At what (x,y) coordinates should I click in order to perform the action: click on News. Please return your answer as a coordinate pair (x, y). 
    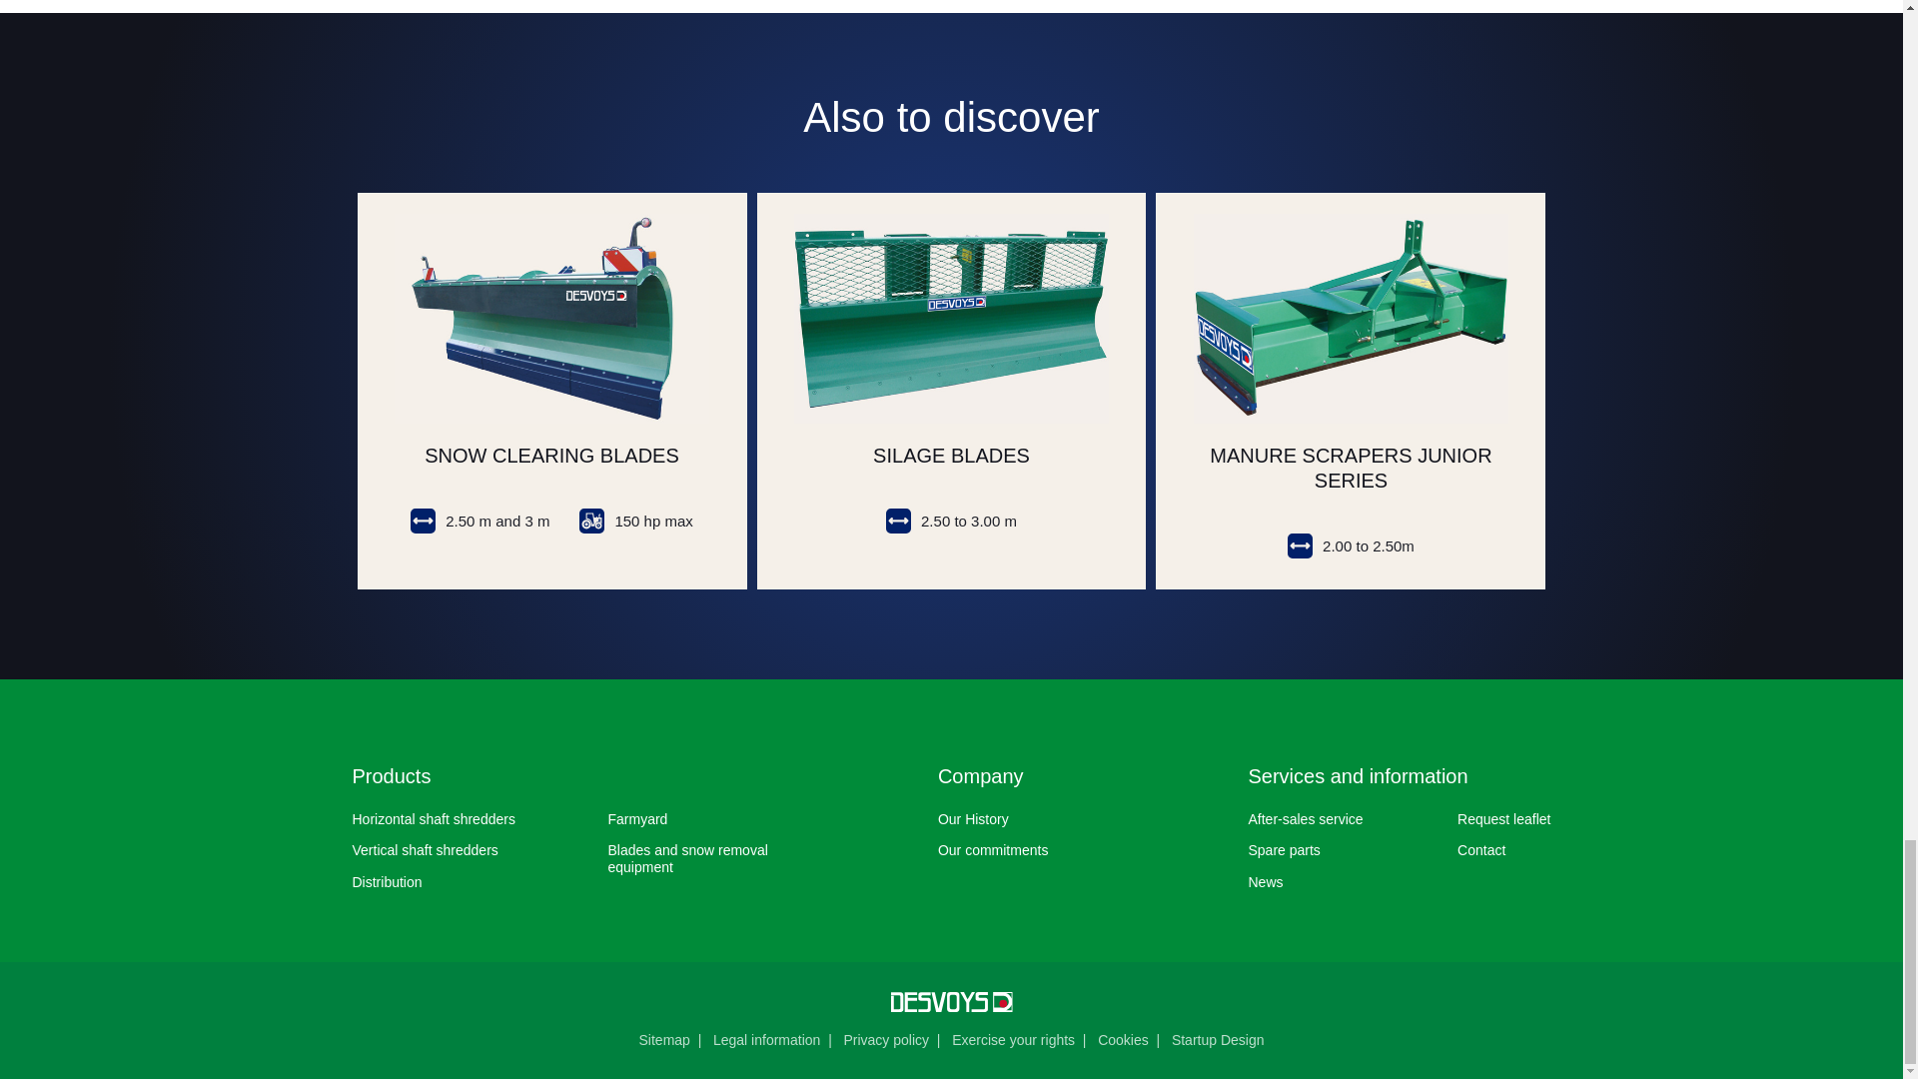
    Looking at the image, I should click on (1265, 881).